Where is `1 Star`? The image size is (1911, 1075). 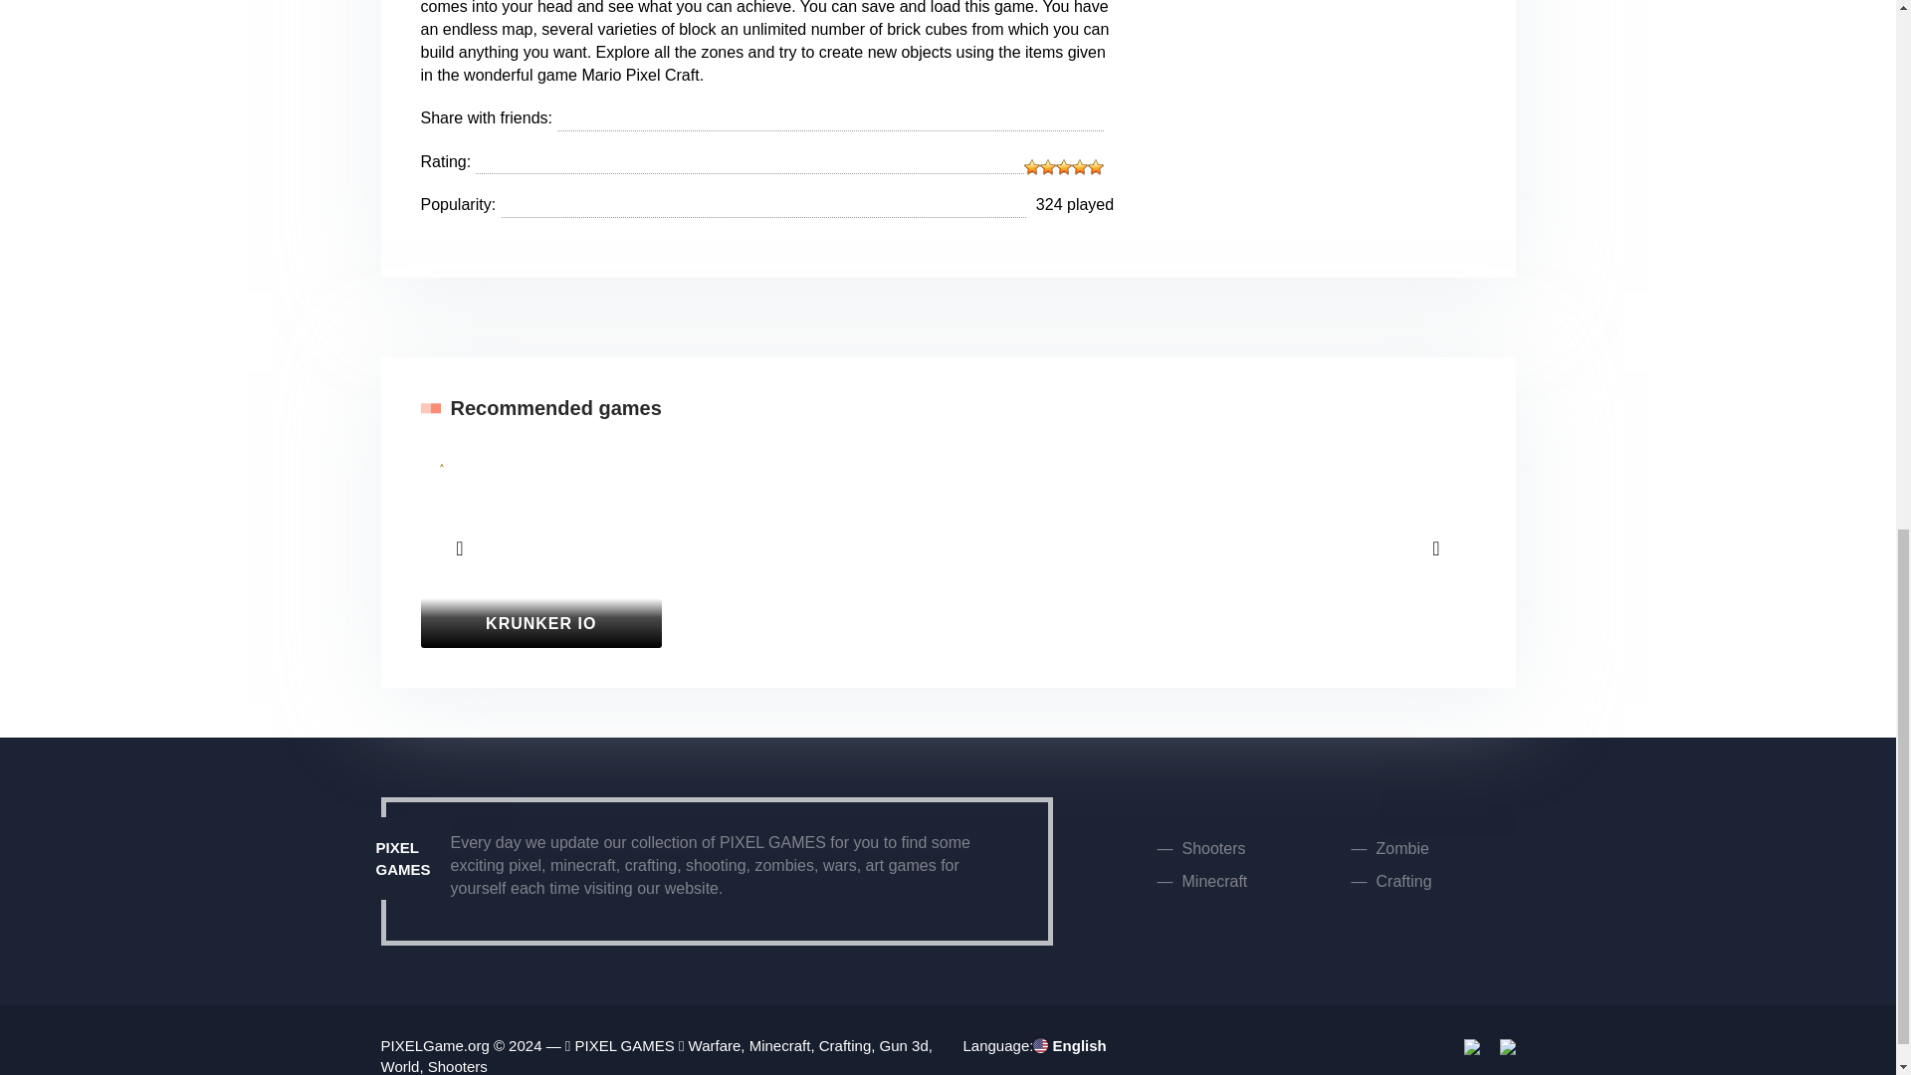 1 Star is located at coordinates (1031, 167).